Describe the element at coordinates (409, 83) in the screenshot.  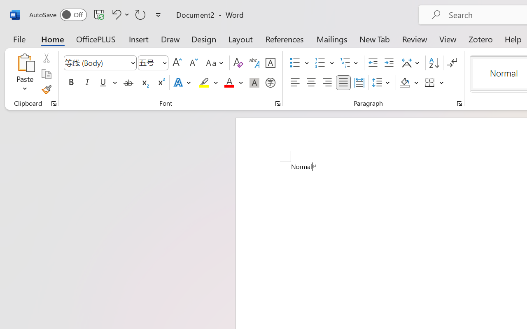
I see `Shading` at that location.